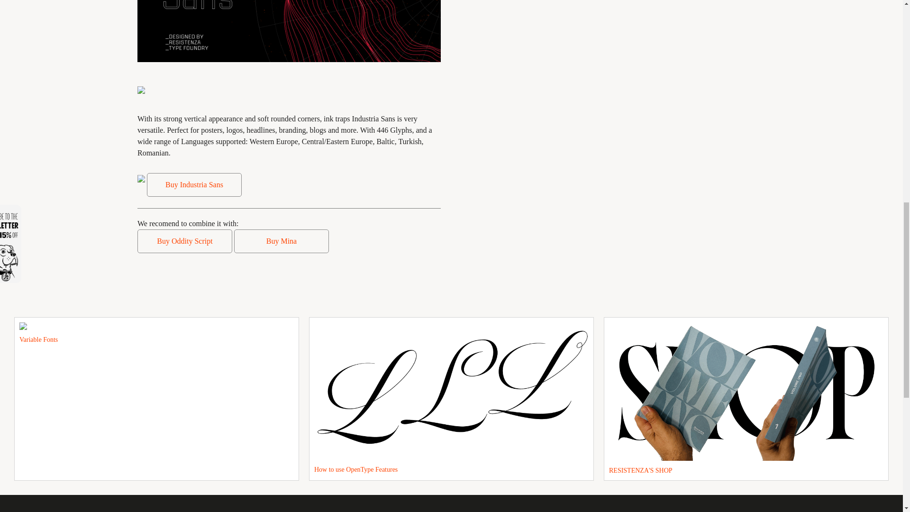  What do you see at coordinates (281, 241) in the screenshot?
I see `Buy Mina` at bounding box center [281, 241].